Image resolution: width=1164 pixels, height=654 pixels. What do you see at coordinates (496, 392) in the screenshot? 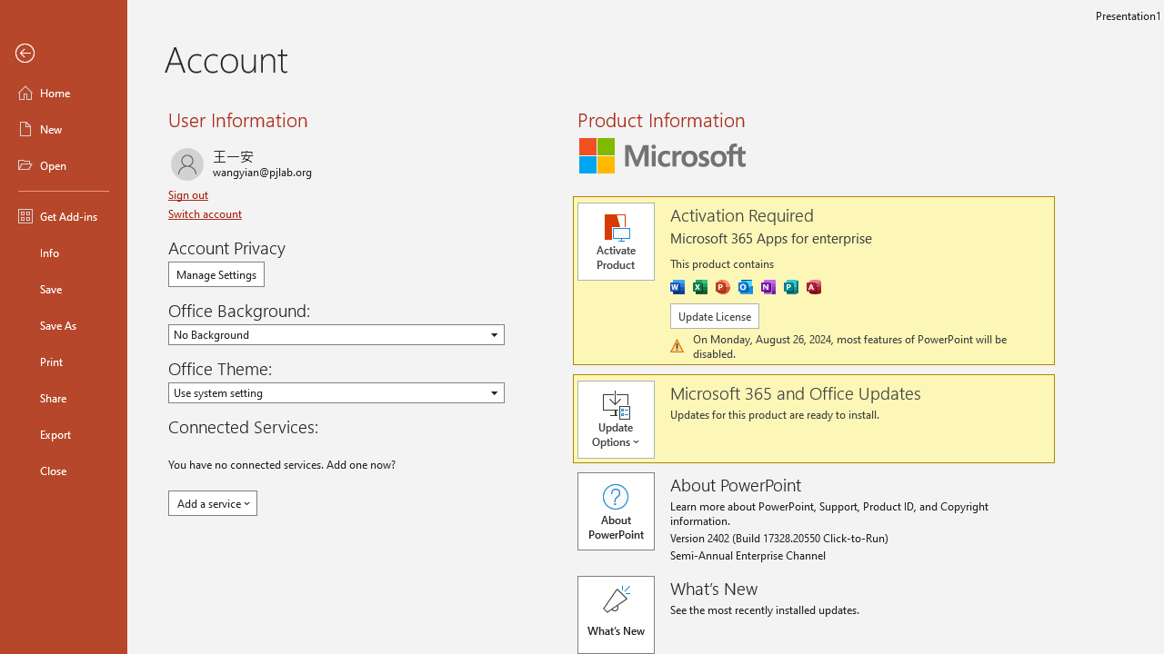
I see `Open` at bounding box center [496, 392].